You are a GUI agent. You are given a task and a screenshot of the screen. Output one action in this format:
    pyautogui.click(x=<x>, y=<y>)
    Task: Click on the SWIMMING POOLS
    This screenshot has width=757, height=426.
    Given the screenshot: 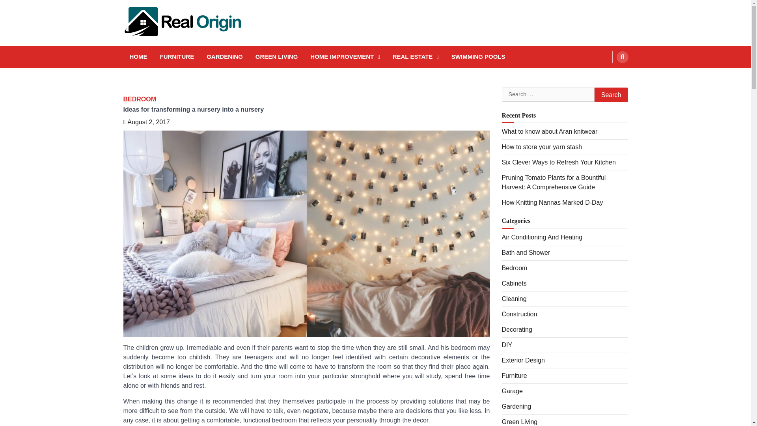 What is the action you would take?
    pyautogui.click(x=478, y=57)
    